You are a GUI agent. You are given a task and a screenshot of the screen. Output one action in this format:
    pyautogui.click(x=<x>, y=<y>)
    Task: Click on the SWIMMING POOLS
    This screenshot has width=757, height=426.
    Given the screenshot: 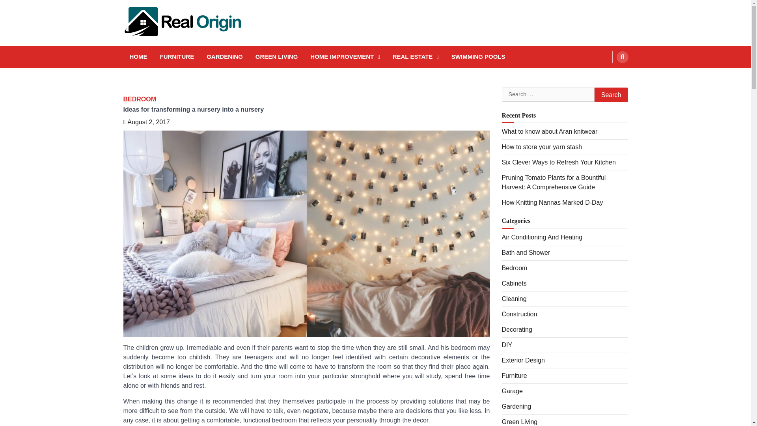 What is the action you would take?
    pyautogui.click(x=478, y=57)
    